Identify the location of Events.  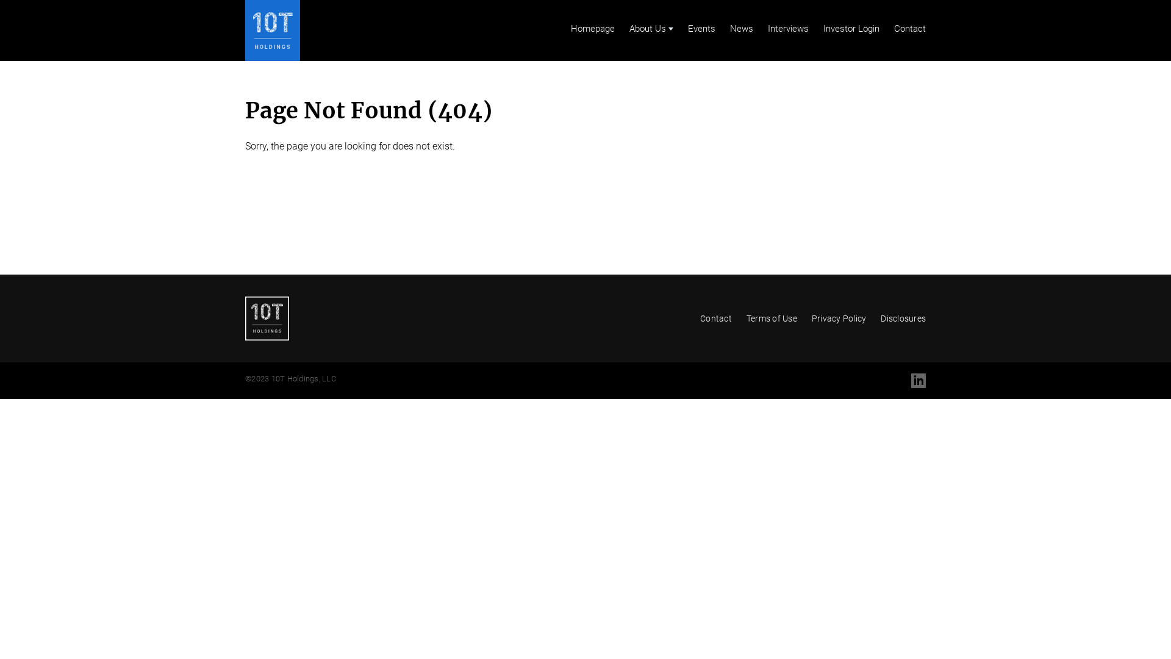
(701, 29).